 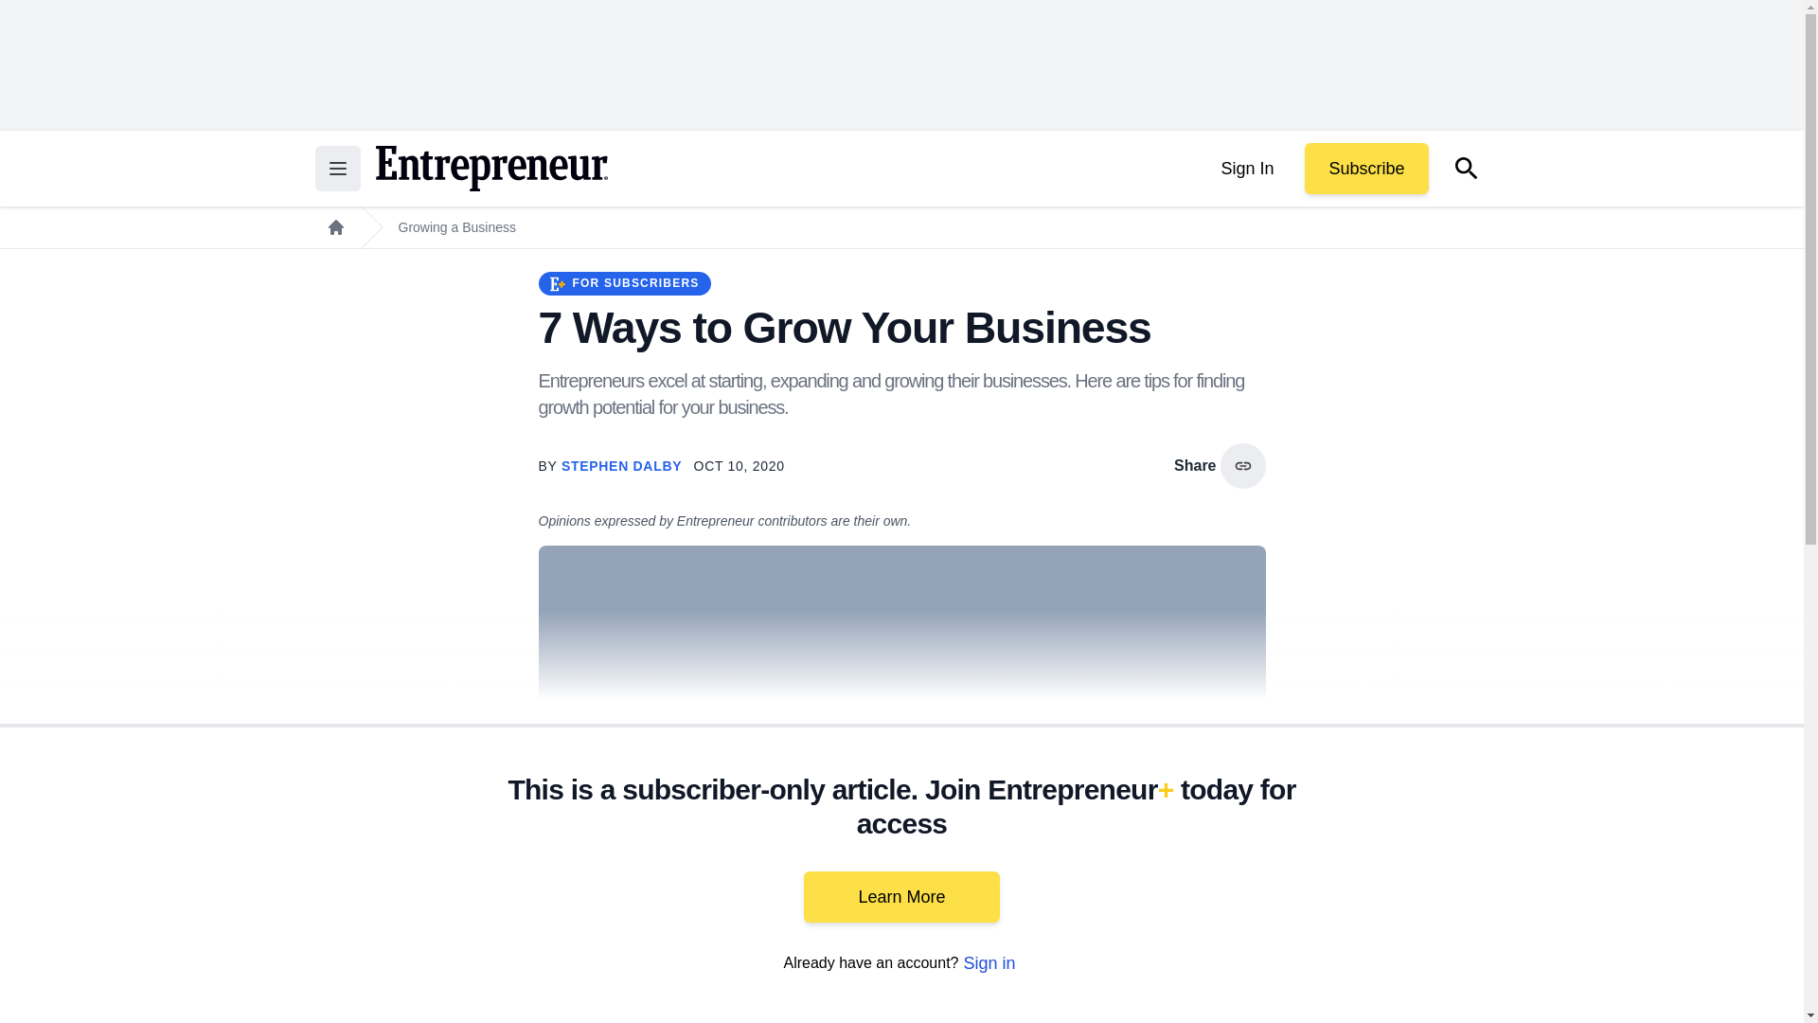 I want to click on copy, so click(x=1242, y=466).